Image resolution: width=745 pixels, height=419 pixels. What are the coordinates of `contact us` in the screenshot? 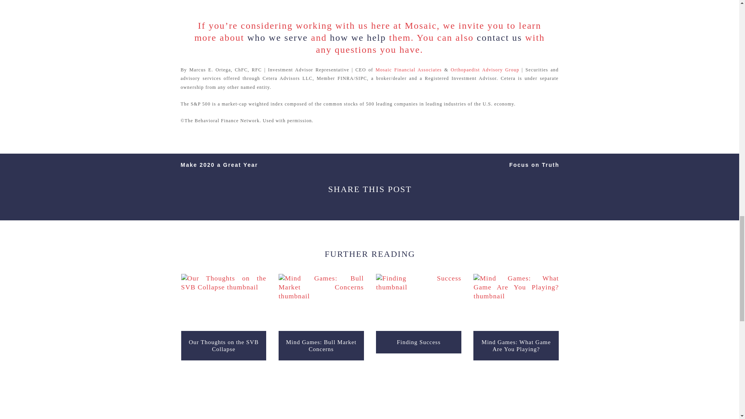 It's located at (499, 38).